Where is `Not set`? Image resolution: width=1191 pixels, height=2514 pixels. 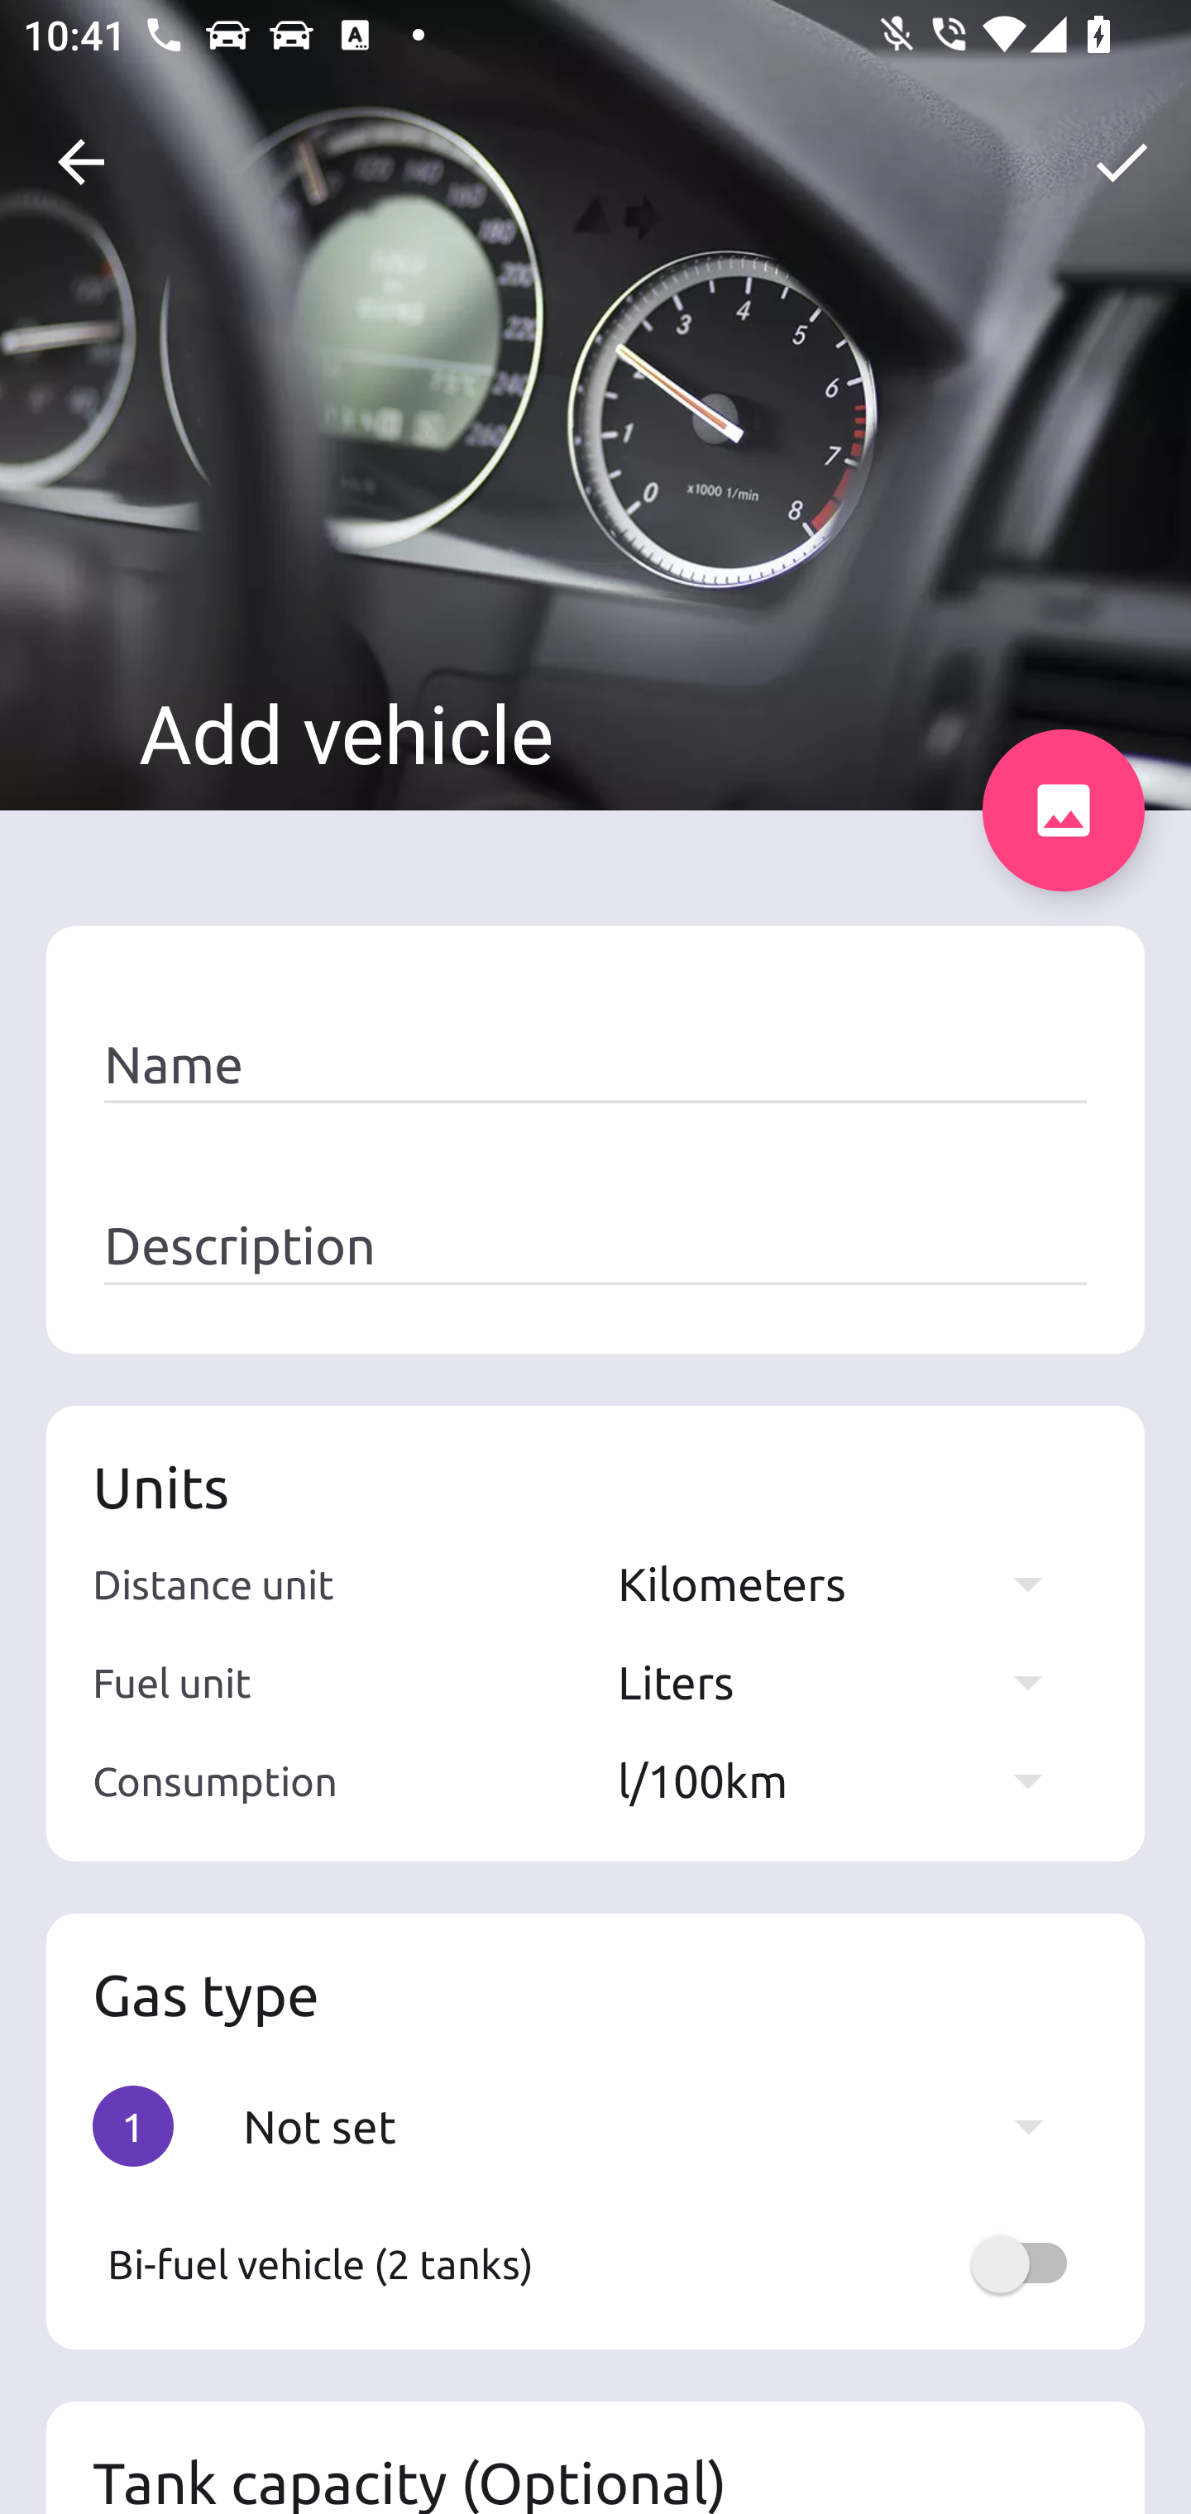 Not set is located at coordinates (658, 2125).